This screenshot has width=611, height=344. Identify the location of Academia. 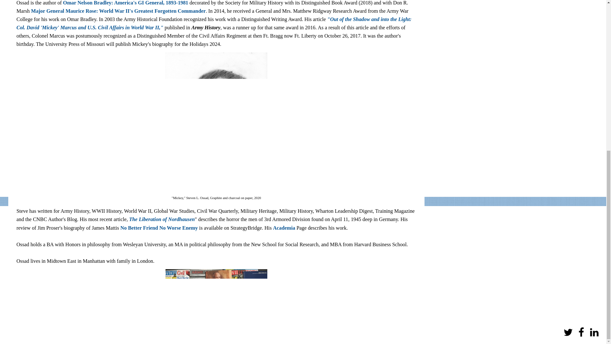
(284, 228).